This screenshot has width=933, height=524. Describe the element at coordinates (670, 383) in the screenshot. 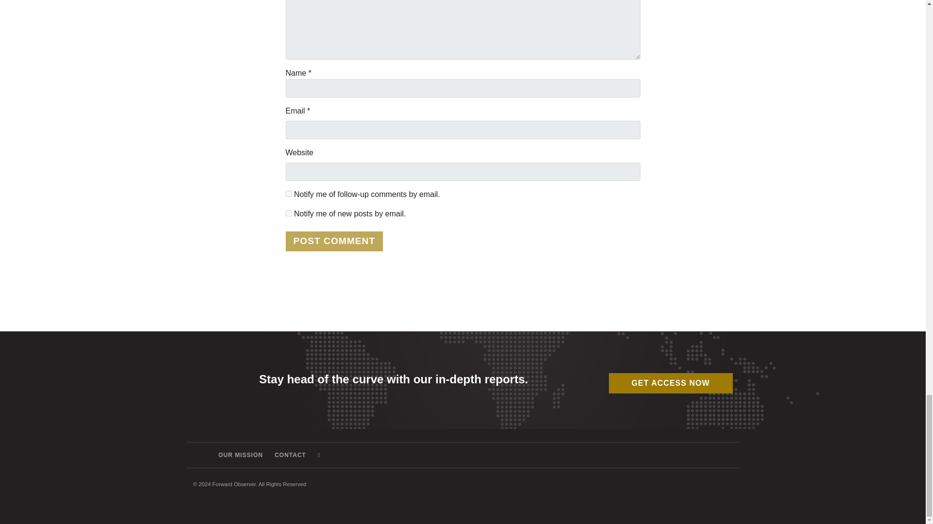

I see `GET ACCESS NOW` at that location.